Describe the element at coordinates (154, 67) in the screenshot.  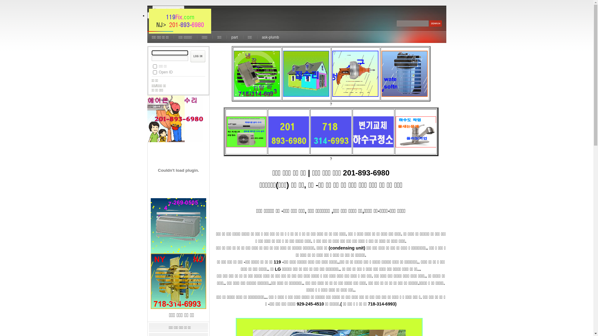
I see `Y` at that location.